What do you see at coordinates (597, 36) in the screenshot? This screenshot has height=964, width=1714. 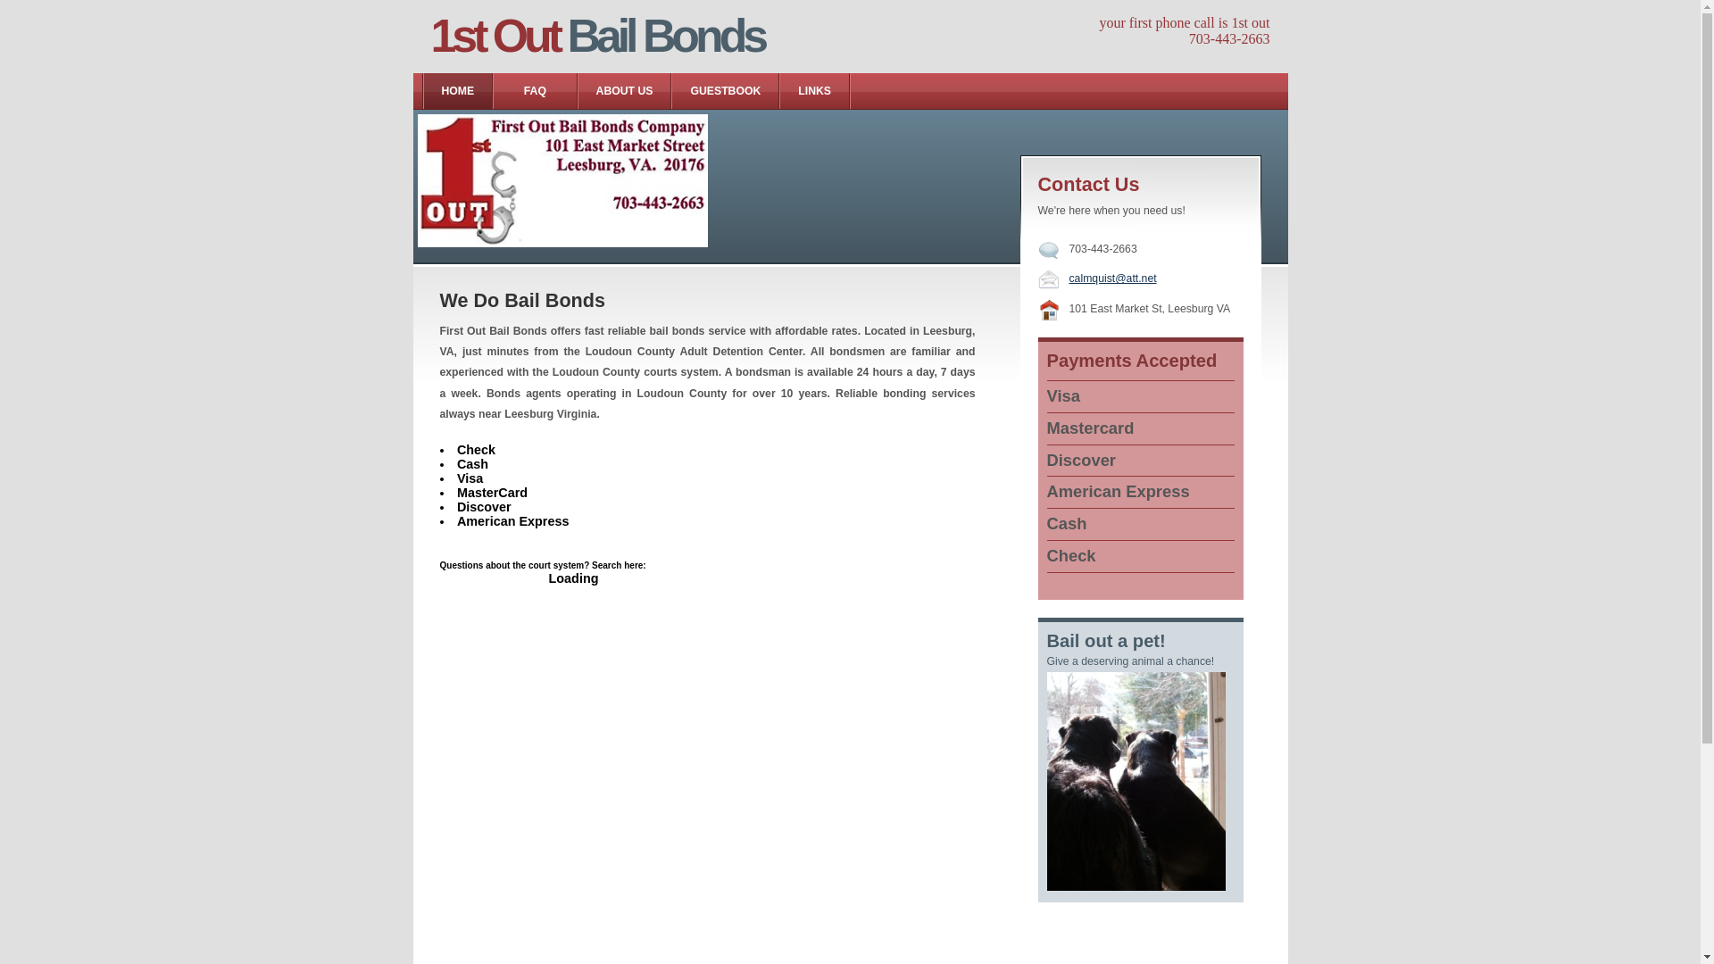 I see `1st Out Bail Bonds` at bounding box center [597, 36].